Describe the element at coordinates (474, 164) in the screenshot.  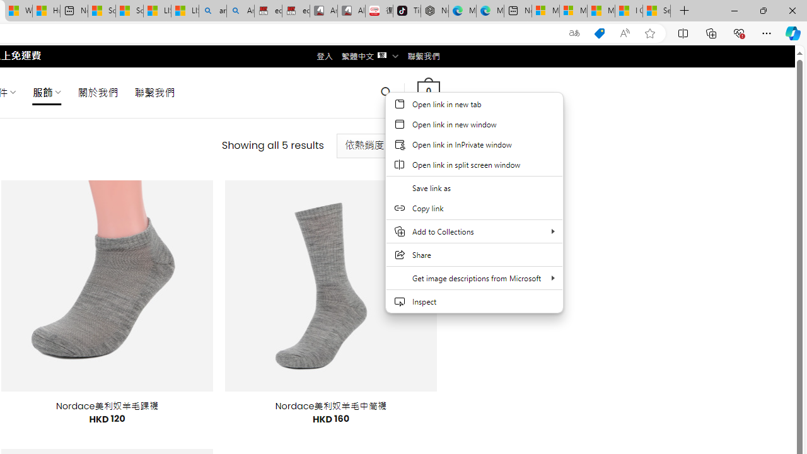
I see `Open link in split screen window` at that location.